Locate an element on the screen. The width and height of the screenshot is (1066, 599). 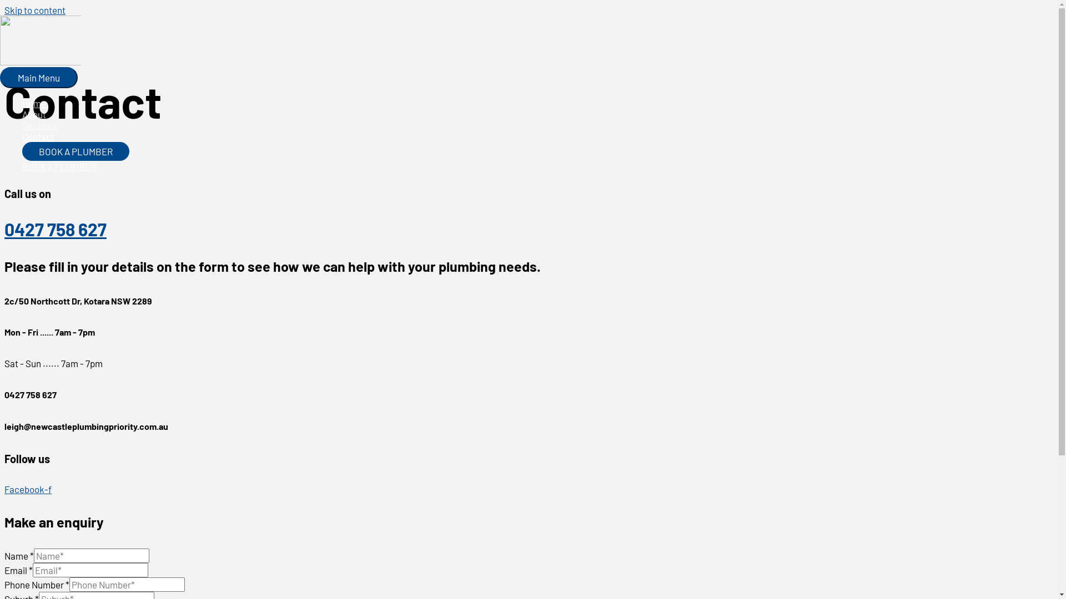
Services is located at coordinates (355, 125).